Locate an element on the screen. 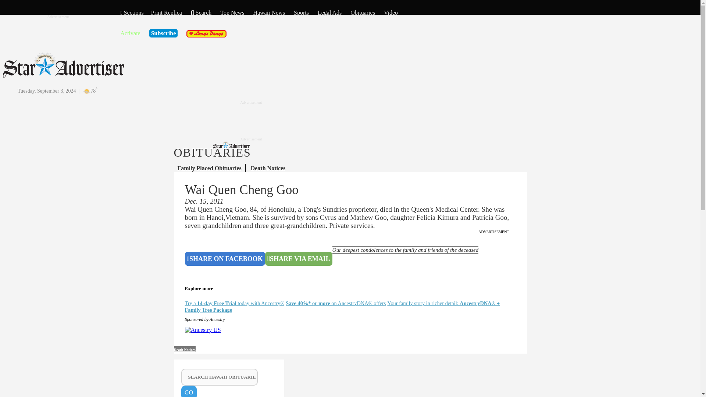  Legal Ads is located at coordinates (329, 12).